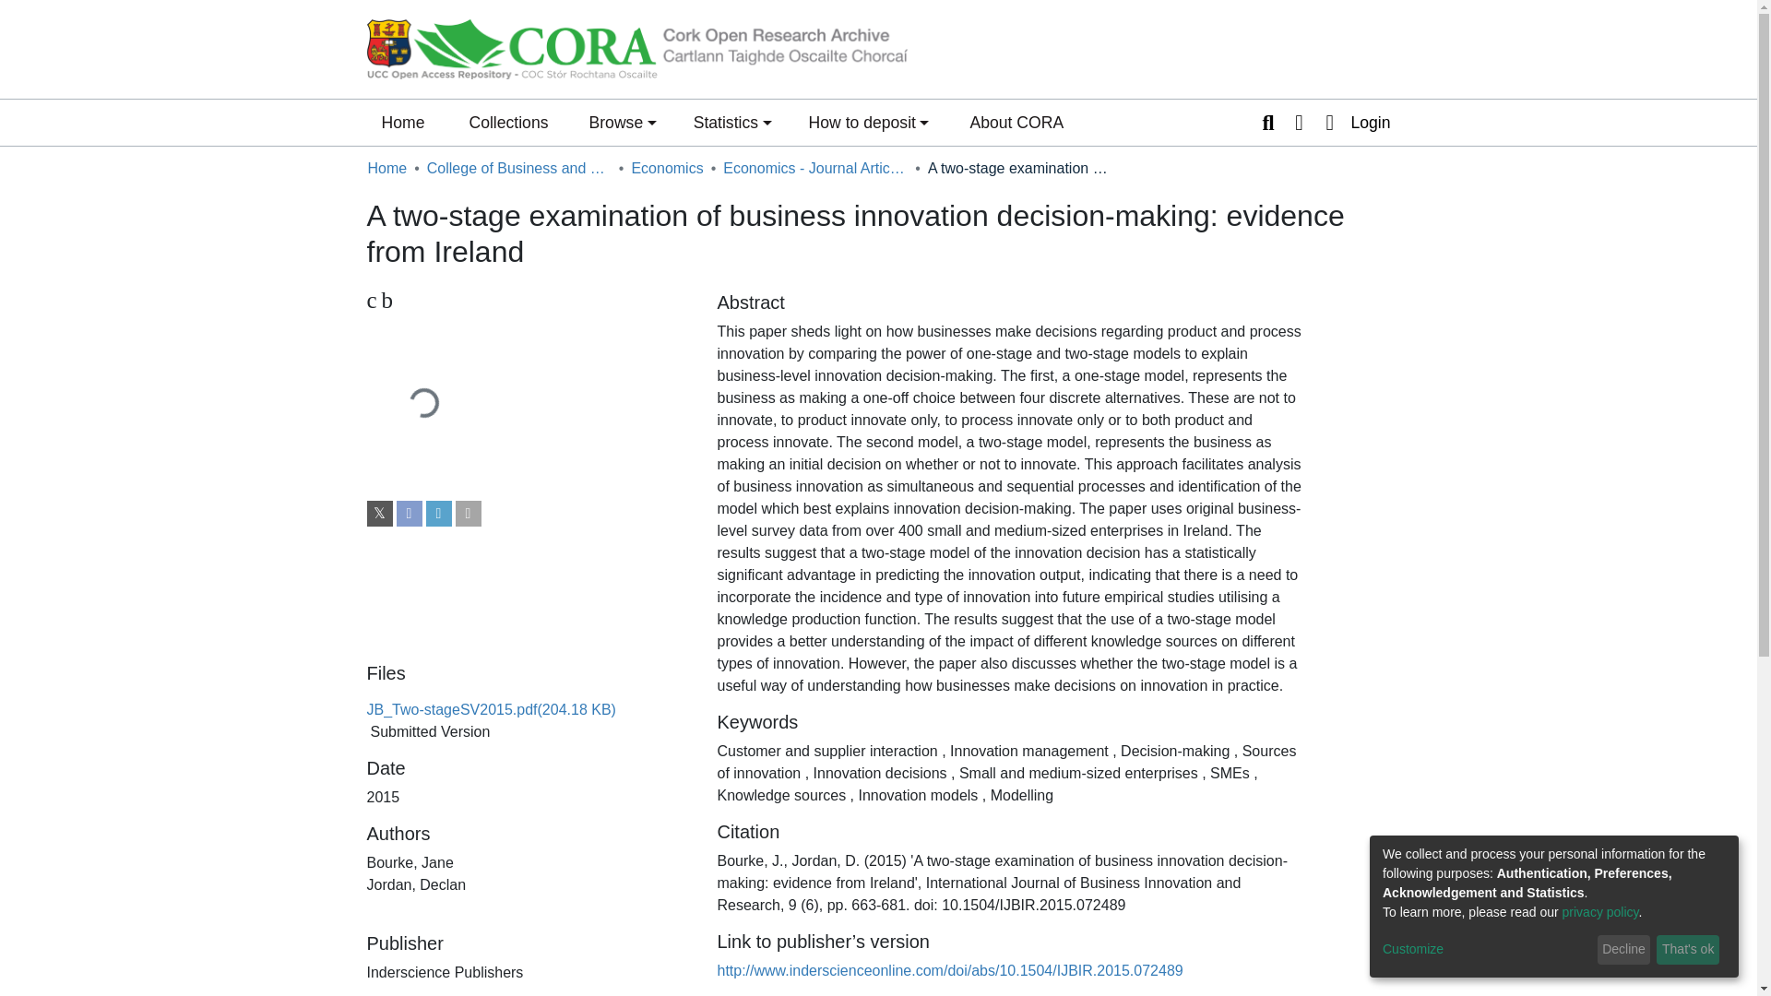 The width and height of the screenshot is (1771, 996). Describe the element at coordinates (1016, 122) in the screenshot. I see `About CORA` at that location.